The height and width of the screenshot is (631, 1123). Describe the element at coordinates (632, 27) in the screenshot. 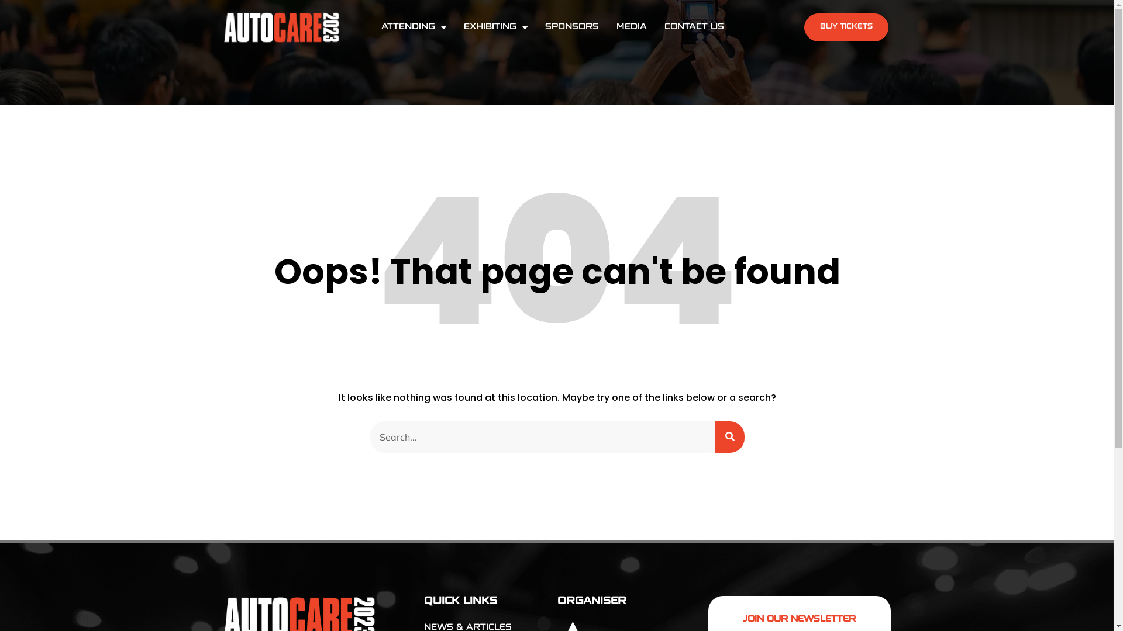

I see `MEDIA` at that location.